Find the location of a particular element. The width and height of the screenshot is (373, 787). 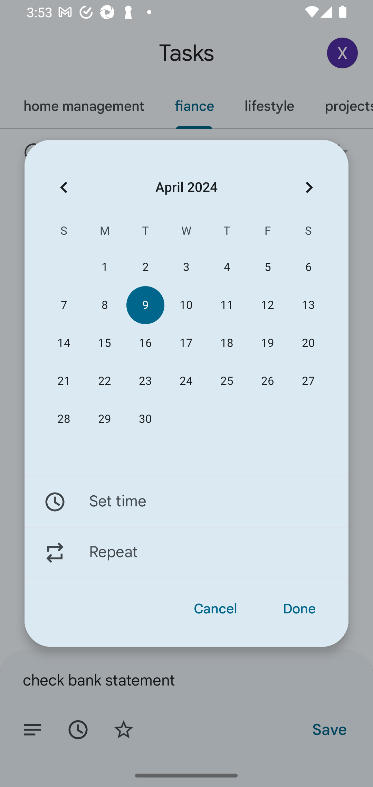

Previous month is located at coordinates (64, 187).